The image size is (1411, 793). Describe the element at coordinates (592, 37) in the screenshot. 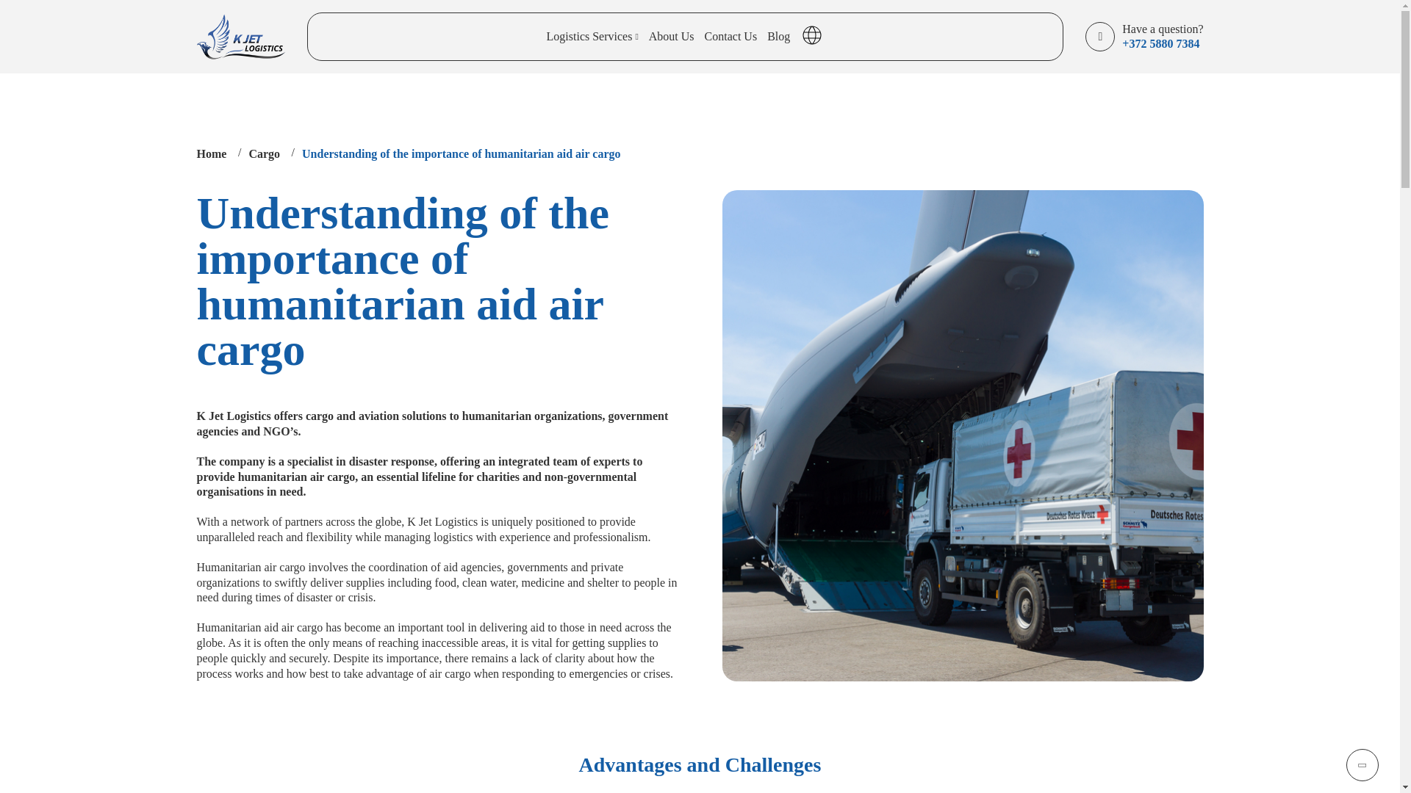

I see `Logistics Services` at that location.